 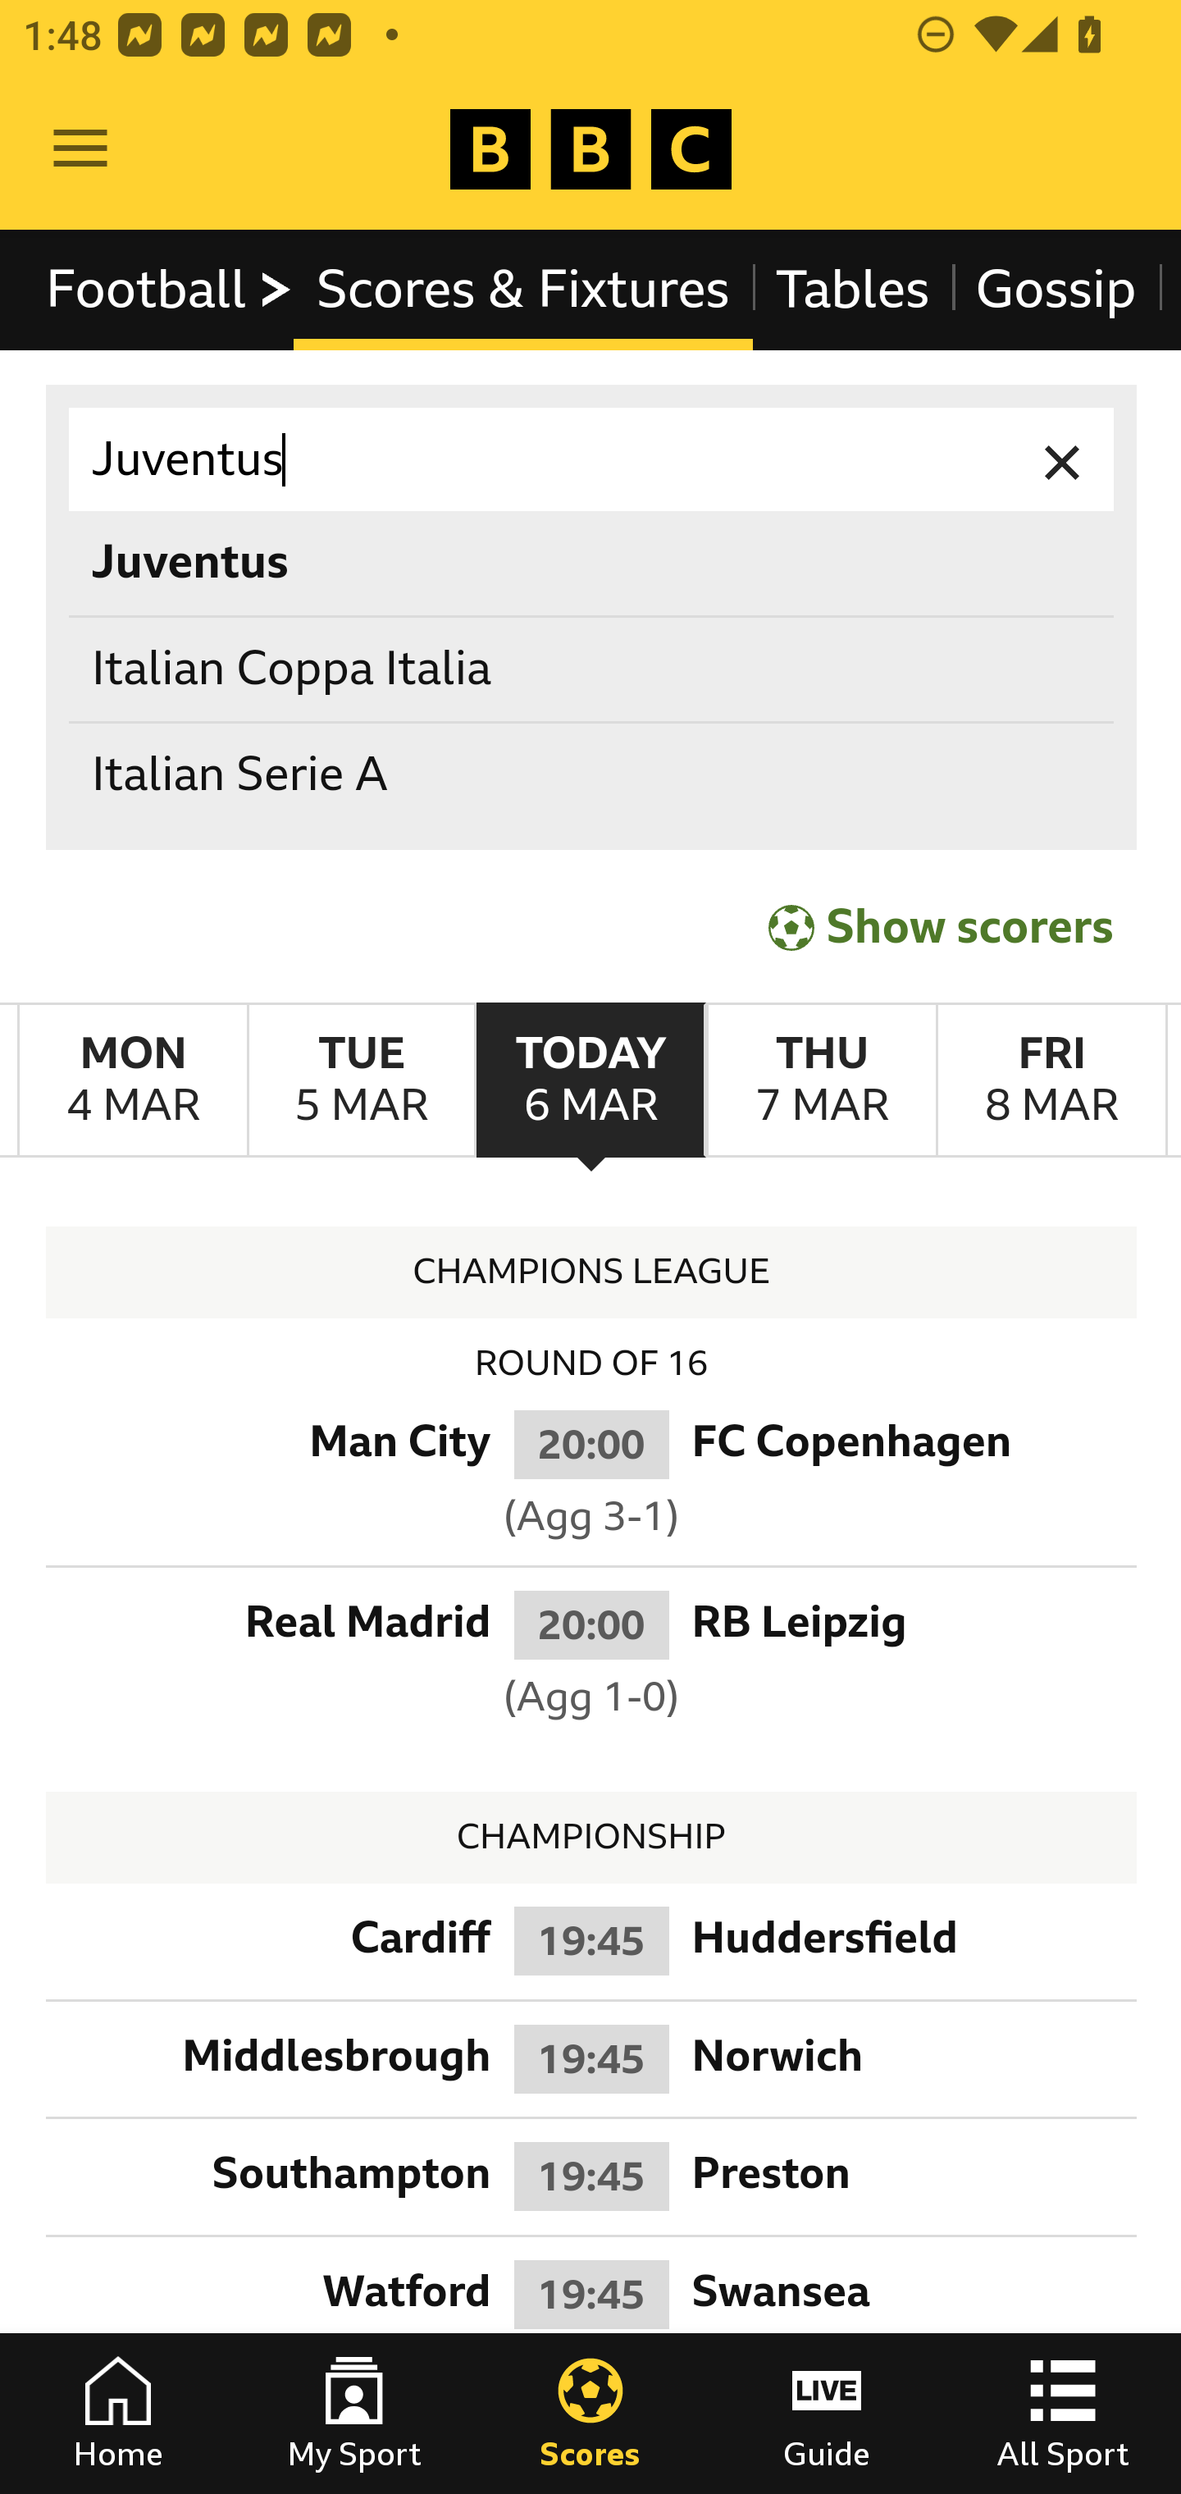 I want to click on Home, so click(x=118, y=2414).